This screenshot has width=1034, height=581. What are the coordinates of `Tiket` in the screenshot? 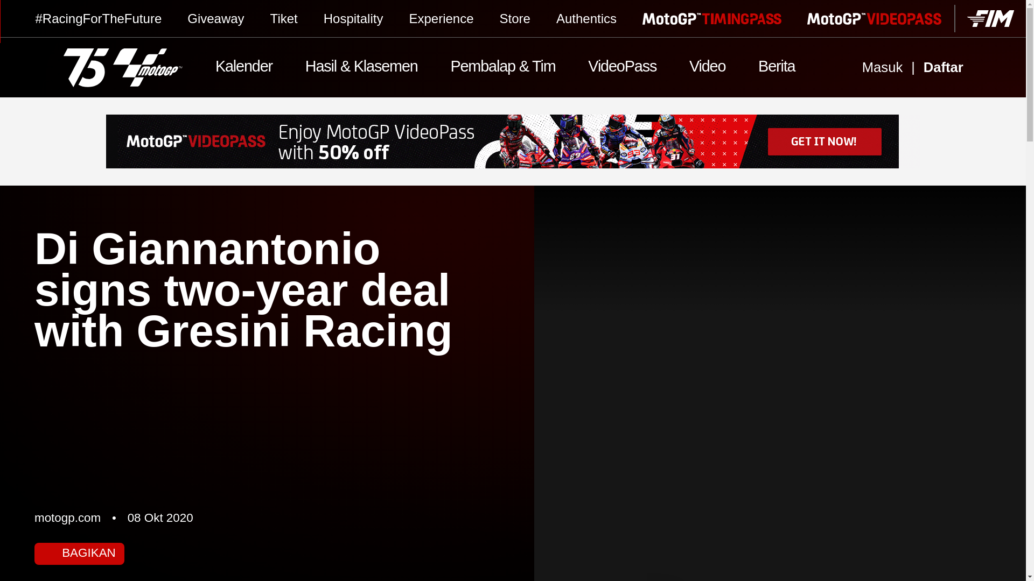 It's located at (283, 18).